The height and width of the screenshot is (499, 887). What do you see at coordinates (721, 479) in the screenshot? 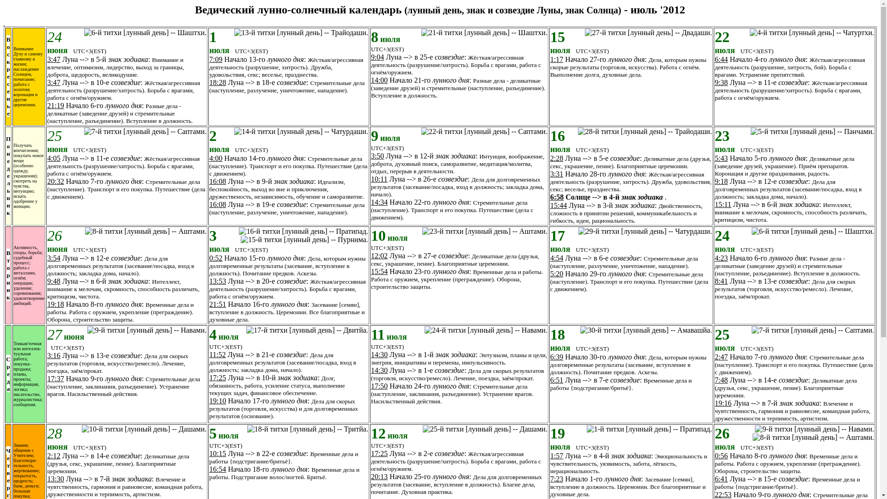
I see `6:41` at bounding box center [721, 479].